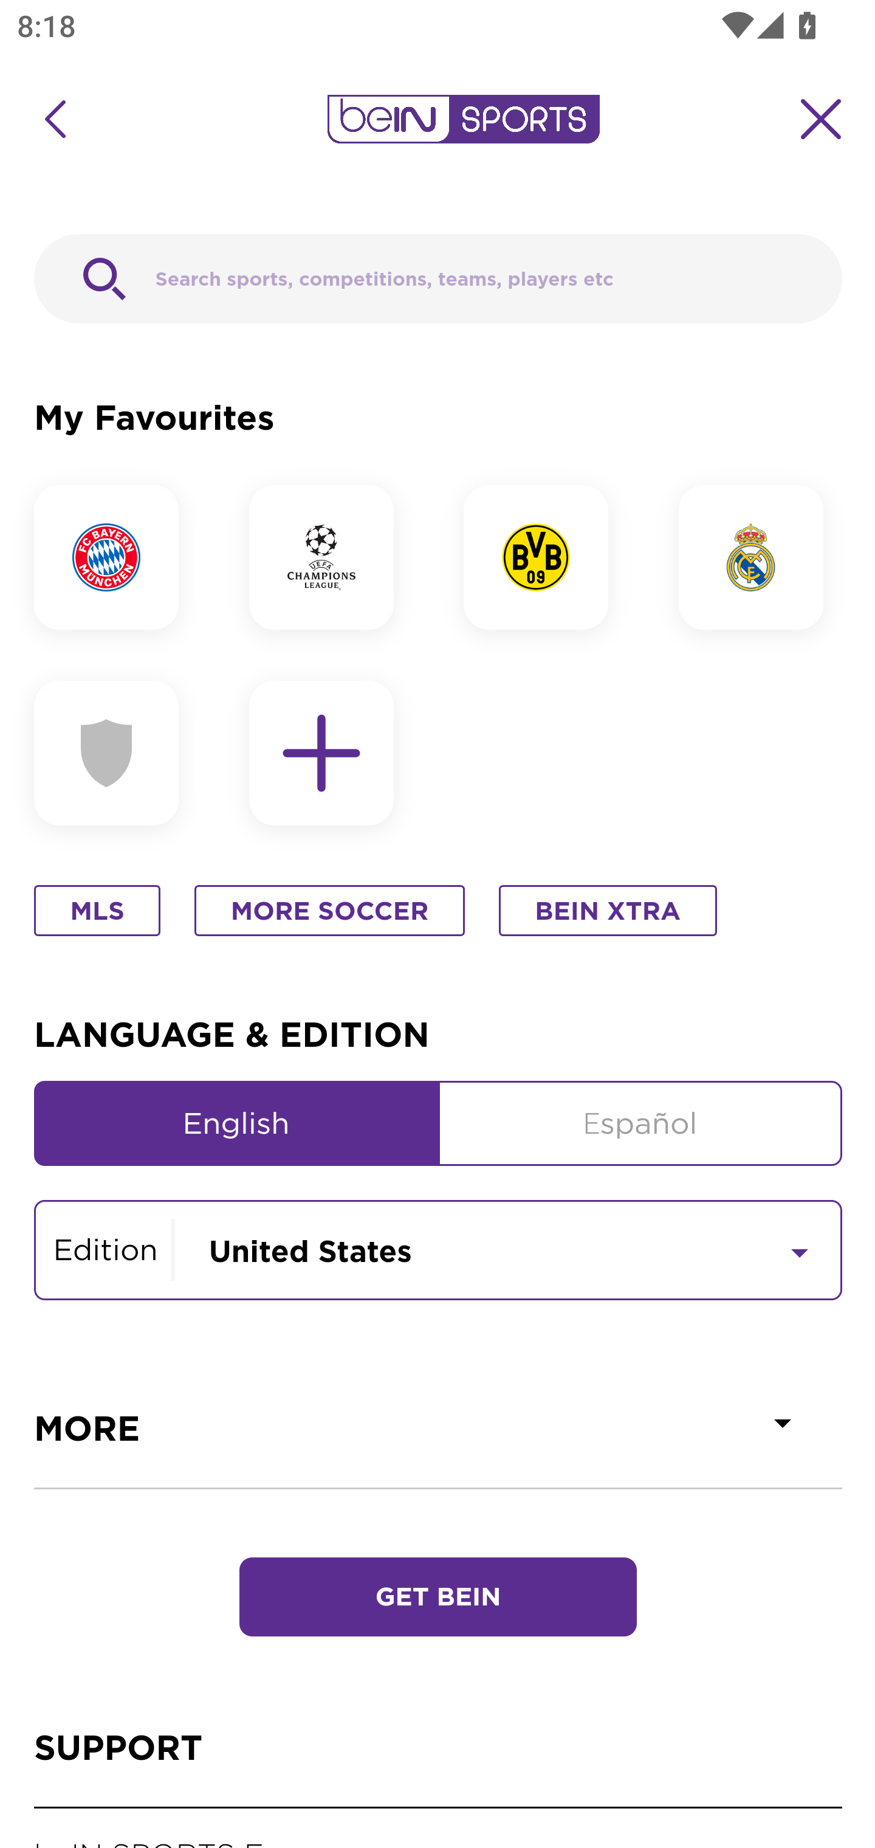 This screenshot has width=875, height=1848. What do you see at coordinates (463, 119) in the screenshot?
I see `en-us?platform=mobile_android bein logo` at bounding box center [463, 119].